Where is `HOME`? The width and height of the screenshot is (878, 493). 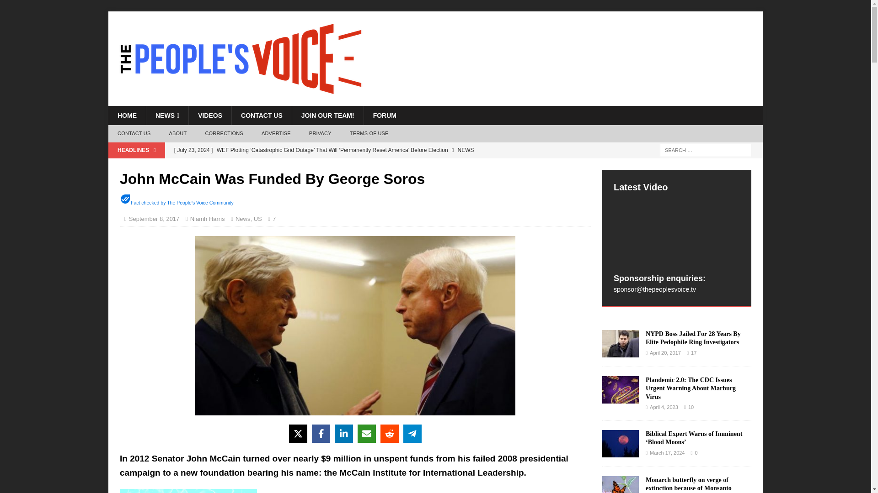 HOME is located at coordinates (127, 115).